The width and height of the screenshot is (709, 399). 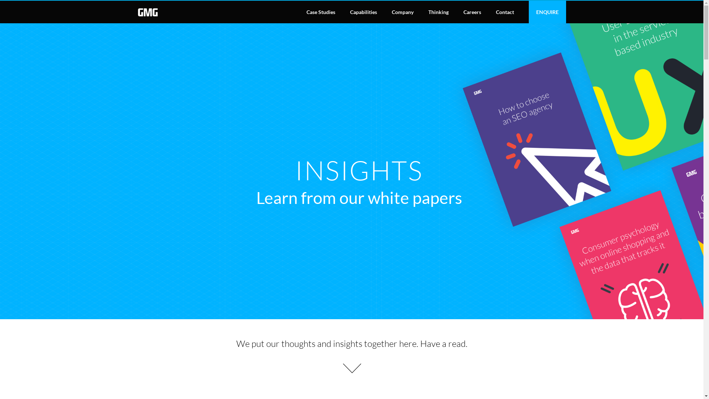 What do you see at coordinates (363, 12) in the screenshot?
I see `Capabilities` at bounding box center [363, 12].